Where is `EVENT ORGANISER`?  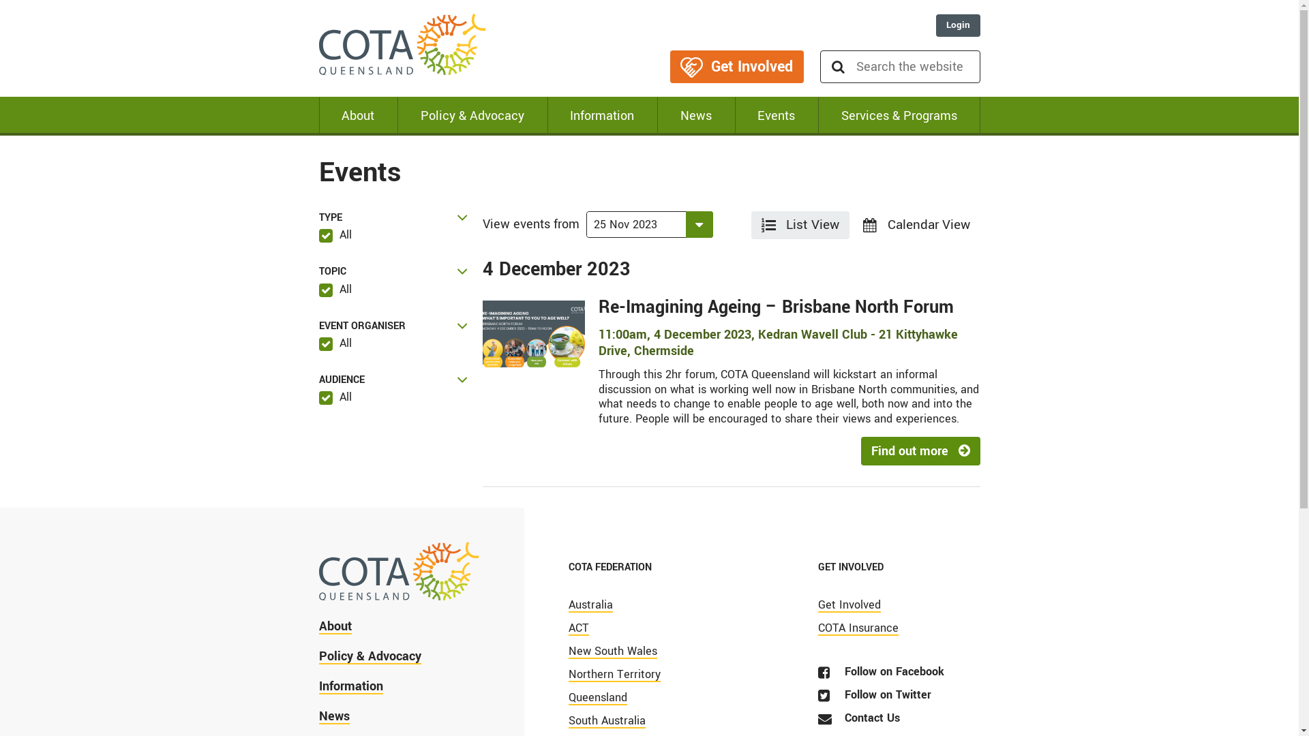
EVENT ORGANISER is located at coordinates (394, 326).